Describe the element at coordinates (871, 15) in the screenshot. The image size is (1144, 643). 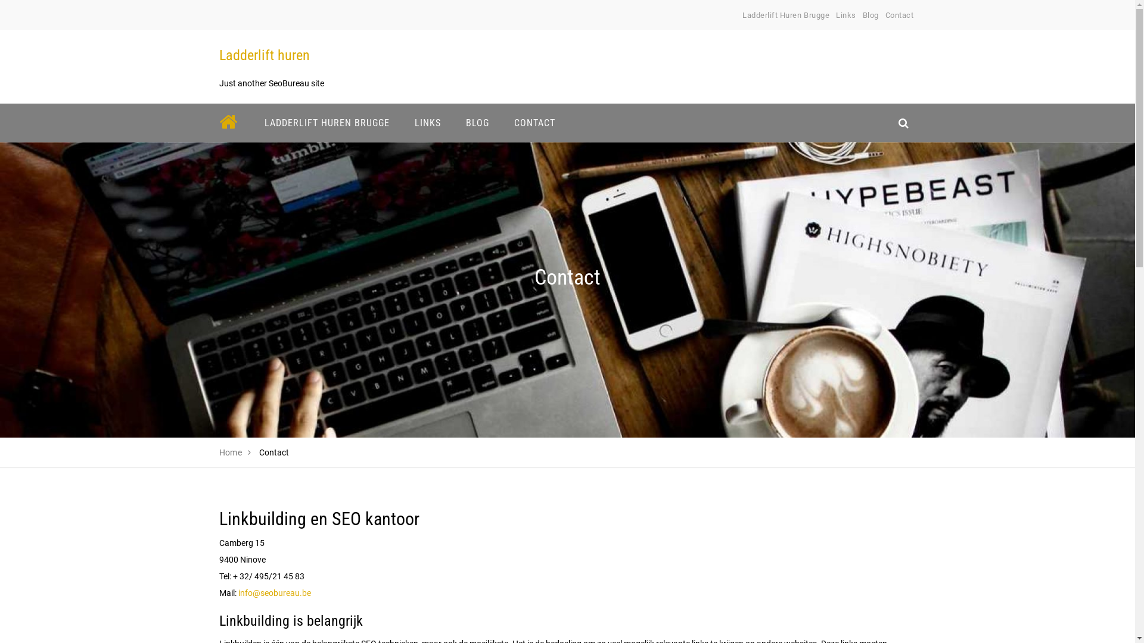
I see `Blog` at that location.